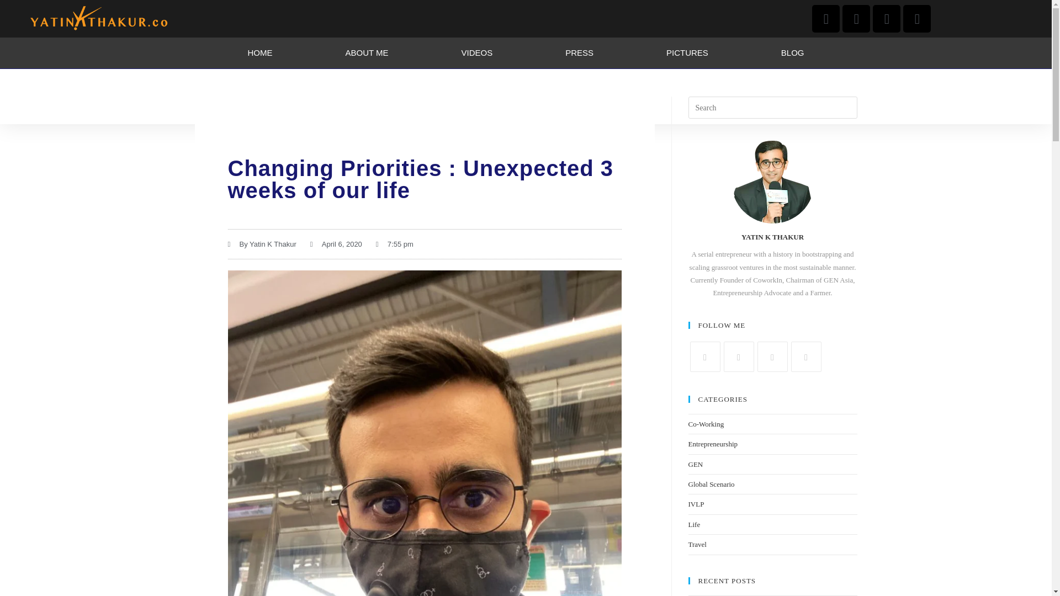 The height and width of the screenshot is (596, 1060). What do you see at coordinates (477, 53) in the screenshot?
I see `VIDEOS` at bounding box center [477, 53].